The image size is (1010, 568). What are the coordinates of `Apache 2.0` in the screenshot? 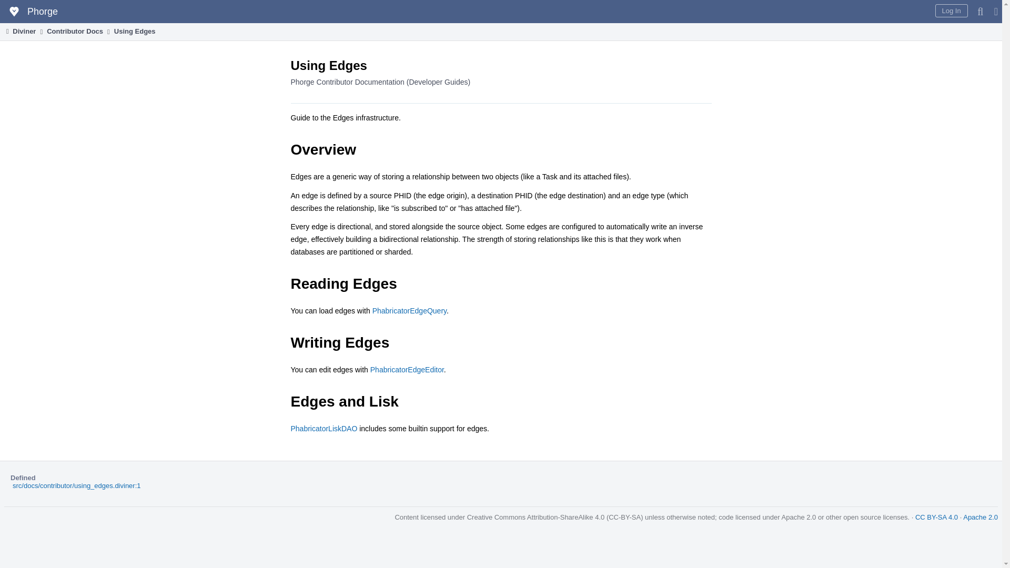 It's located at (981, 518).